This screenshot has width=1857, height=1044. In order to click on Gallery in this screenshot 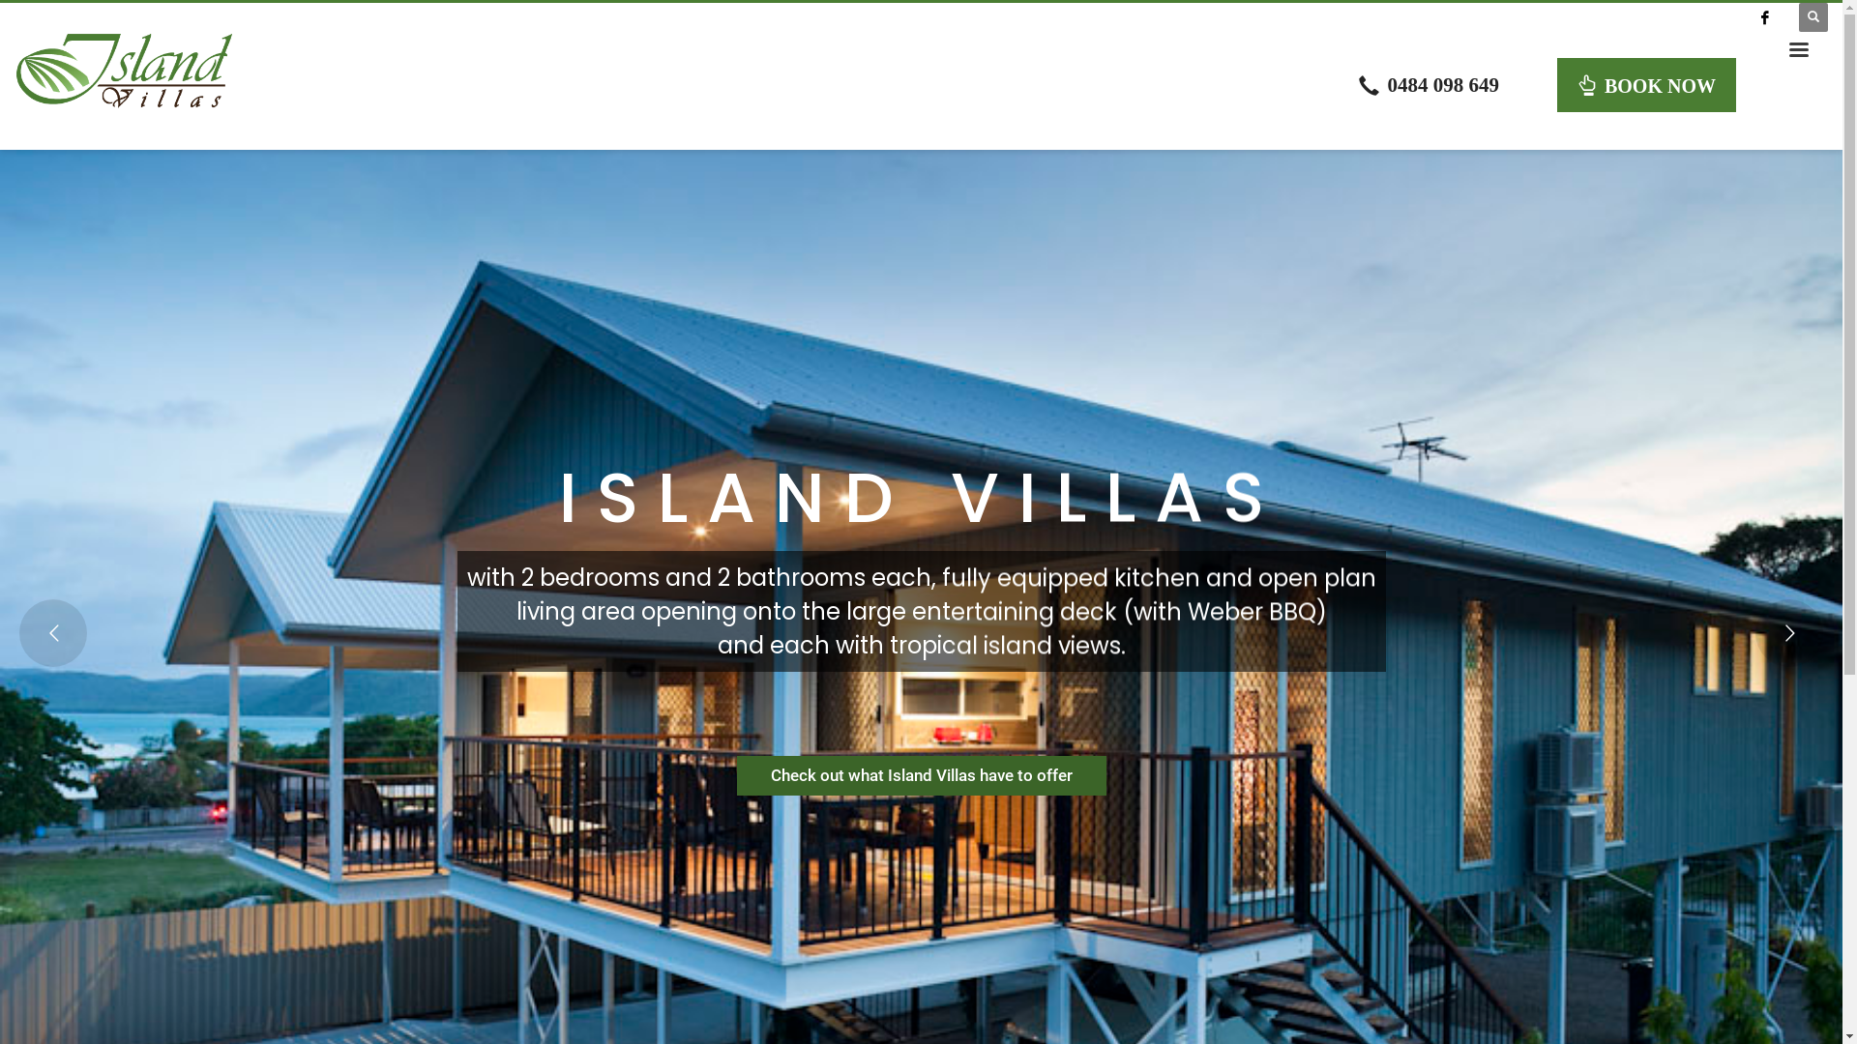, I will do `click(1612, 449)`.